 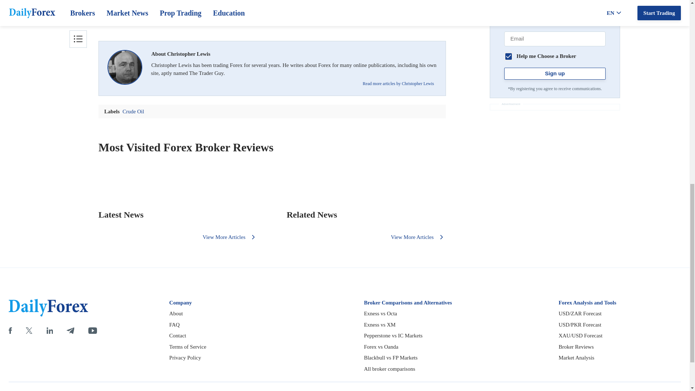 What do you see at coordinates (272, 15) in the screenshot?
I see `Crude Oil` at bounding box center [272, 15].